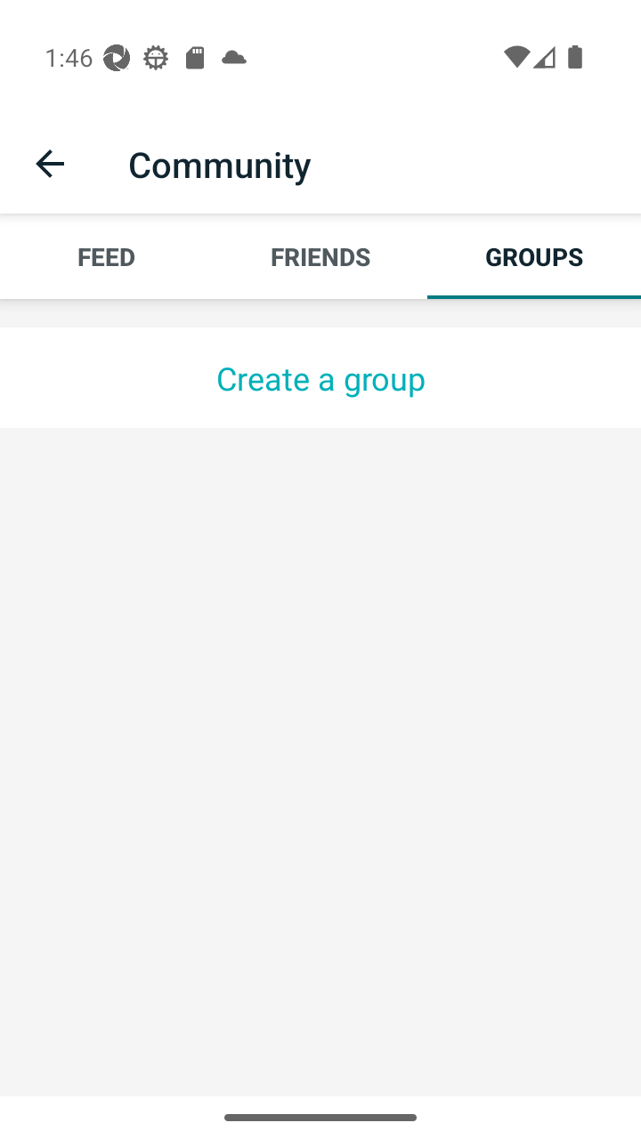  Describe the element at coordinates (107, 256) in the screenshot. I see `FEED` at that location.